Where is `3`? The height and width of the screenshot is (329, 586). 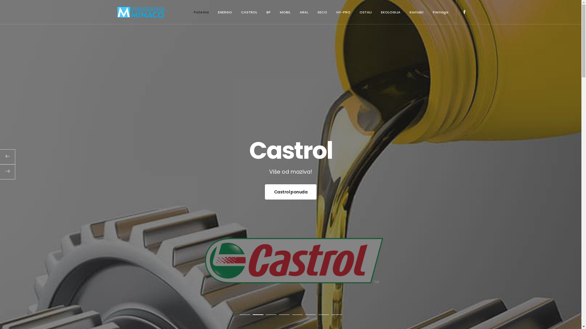 3 is located at coordinates (271, 315).